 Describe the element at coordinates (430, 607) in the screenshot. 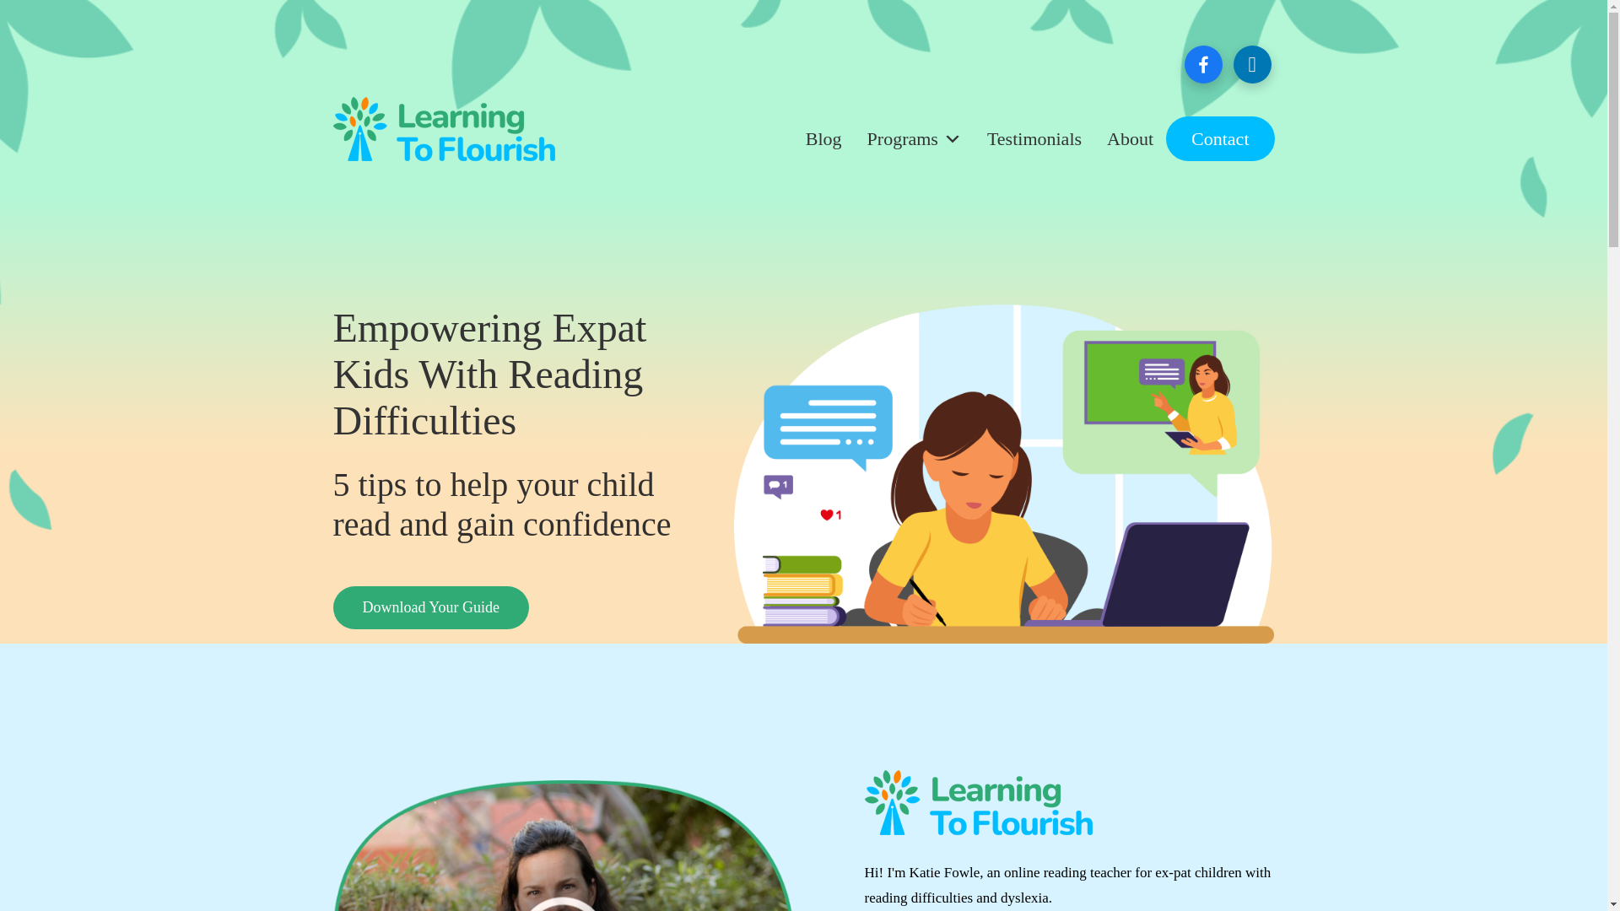

I see `Download Your Guide` at that location.